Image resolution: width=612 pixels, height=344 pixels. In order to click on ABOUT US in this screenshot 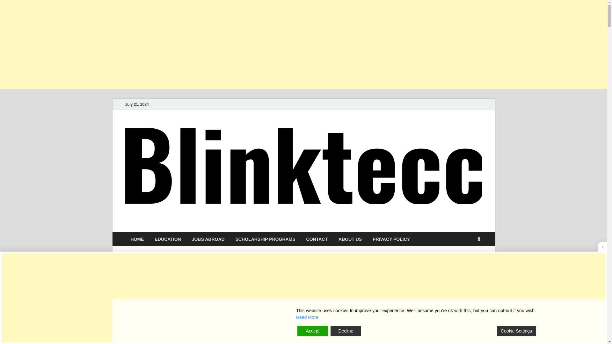, I will do `click(350, 239)`.